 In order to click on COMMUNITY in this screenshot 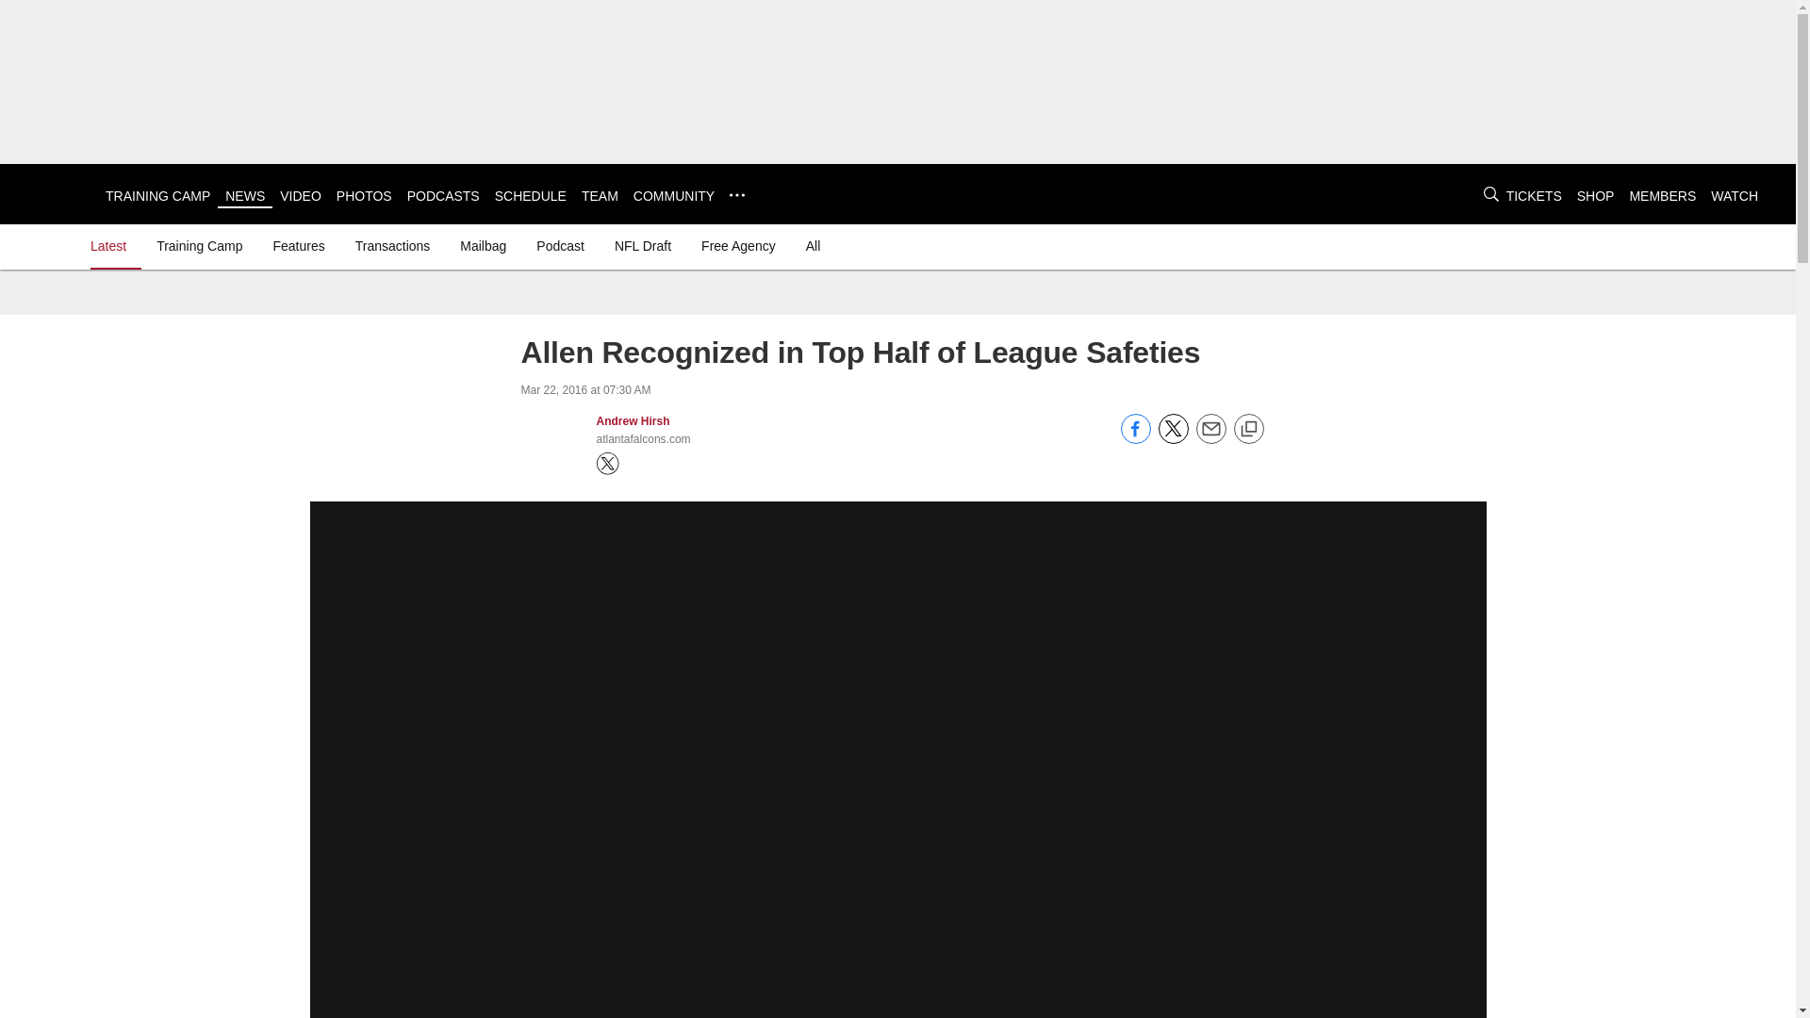, I will do `click(674, 196)`.